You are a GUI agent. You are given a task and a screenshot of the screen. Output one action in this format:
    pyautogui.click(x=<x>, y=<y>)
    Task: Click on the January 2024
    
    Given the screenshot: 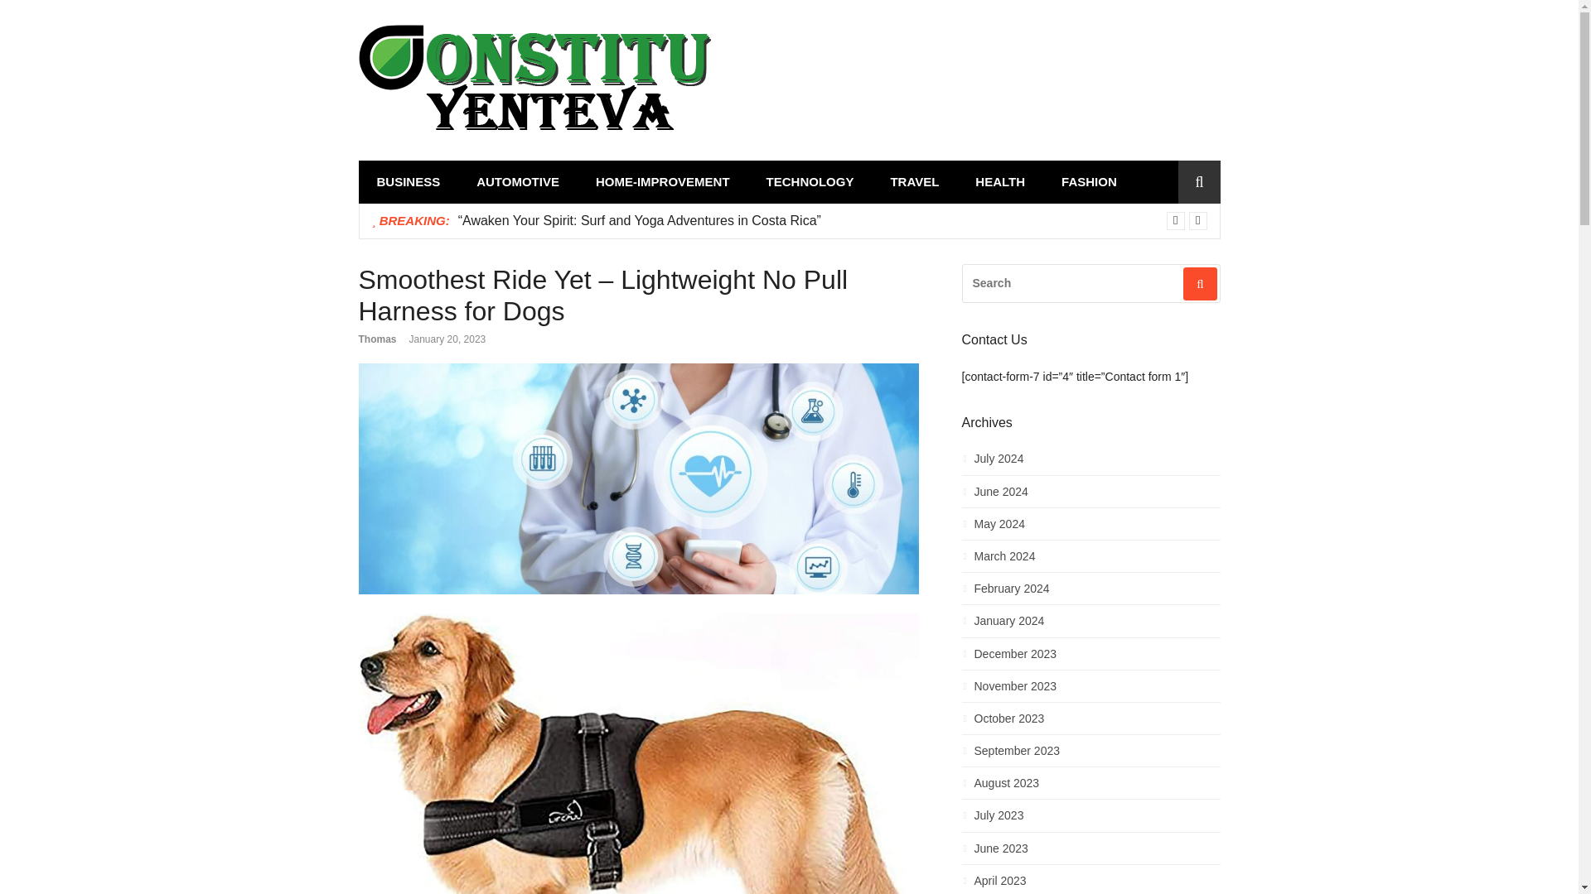 What is the action you would take?
    pyautogui.click(x=1090, y=625)
    